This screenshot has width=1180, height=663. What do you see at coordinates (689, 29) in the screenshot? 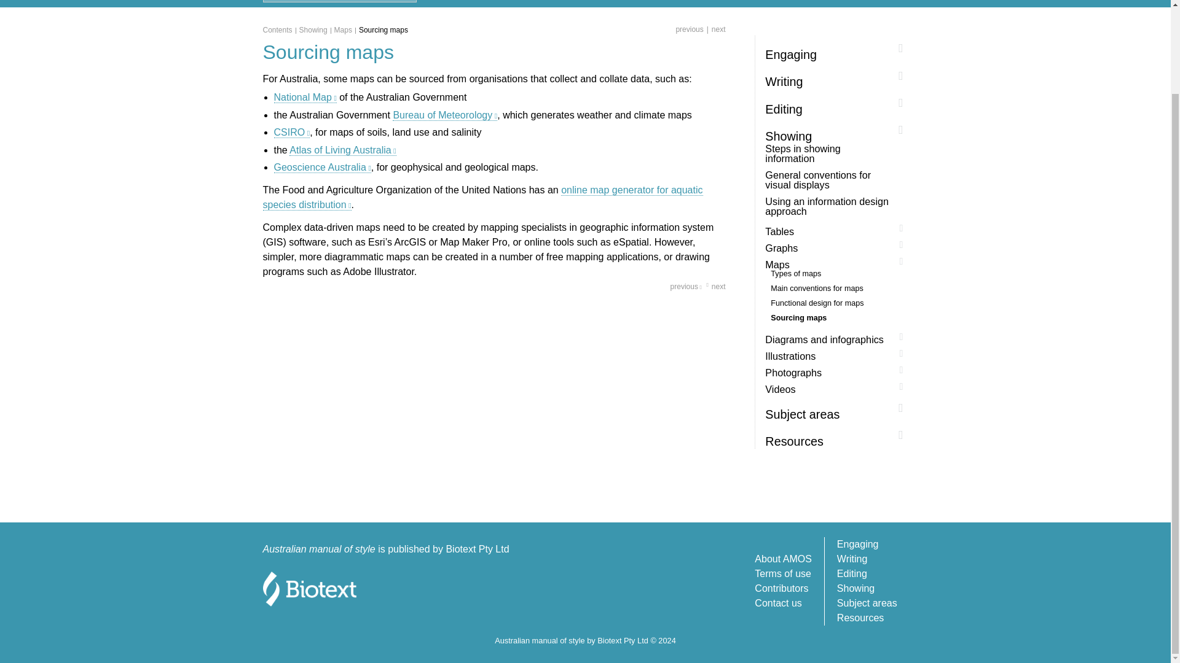
I see `Go to previous page` at bounding box center [689, 29].